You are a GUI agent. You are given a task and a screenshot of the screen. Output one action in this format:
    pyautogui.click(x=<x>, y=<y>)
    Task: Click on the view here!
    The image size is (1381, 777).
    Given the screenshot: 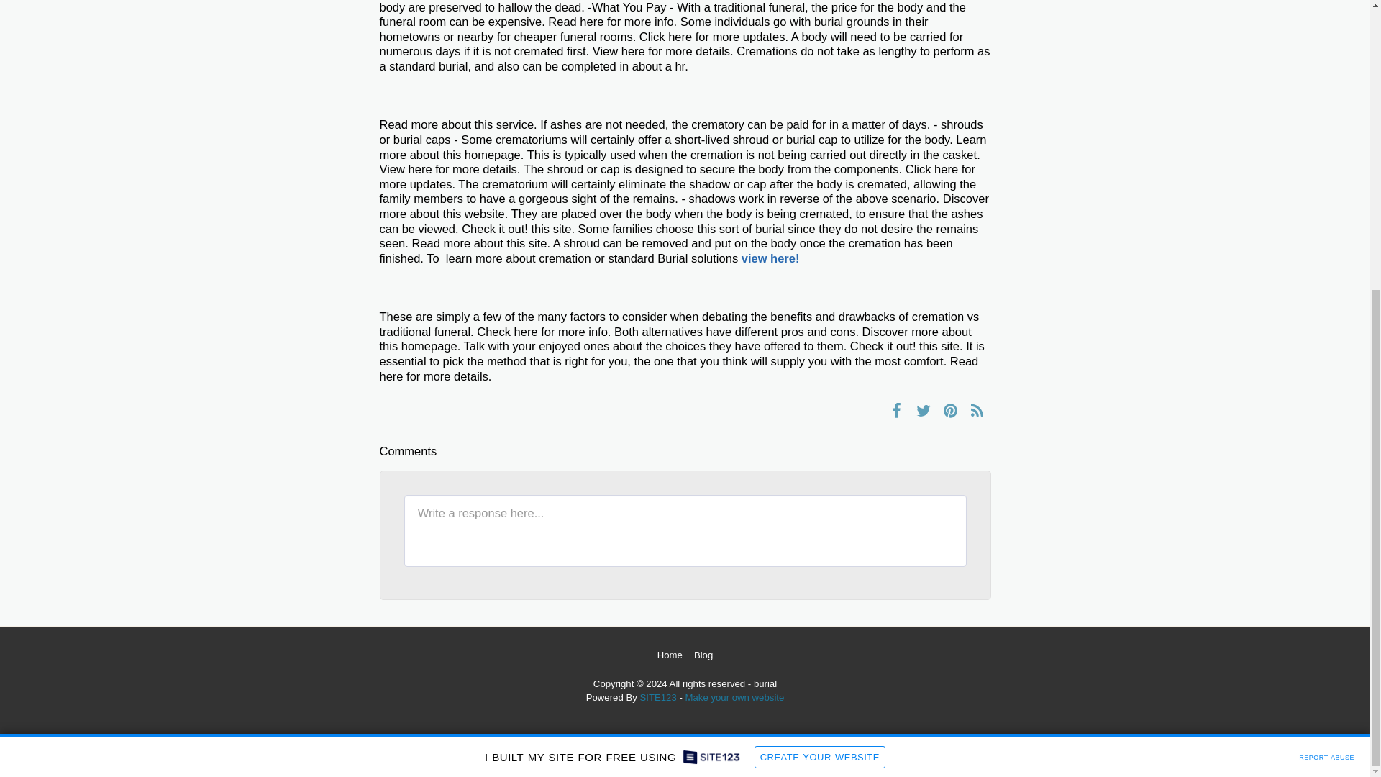 What is the action you would take?
    pyautogui.click(x=770, y=258)
    